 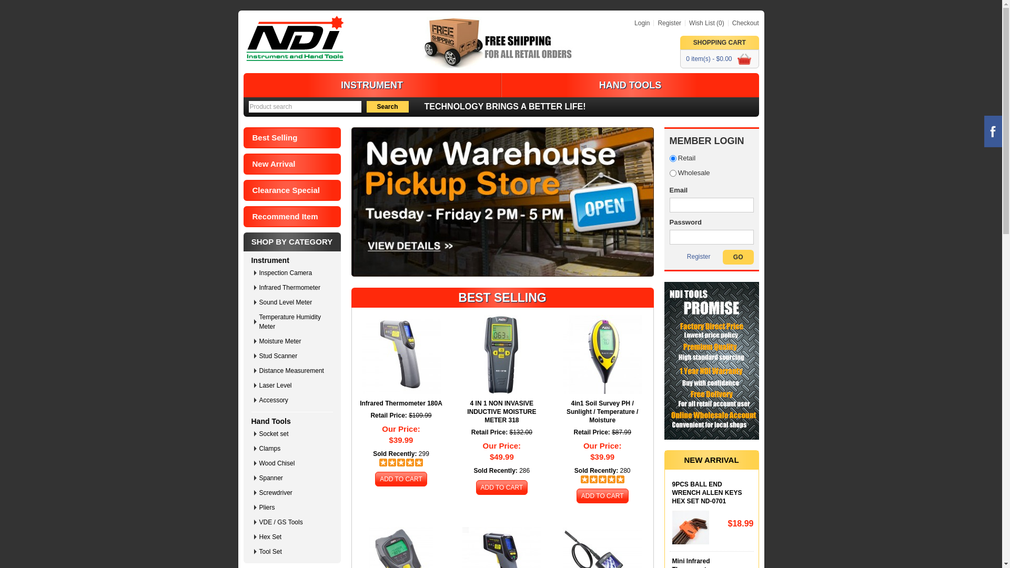 I want to click on Recommend Item, so click(x=291, y=217).